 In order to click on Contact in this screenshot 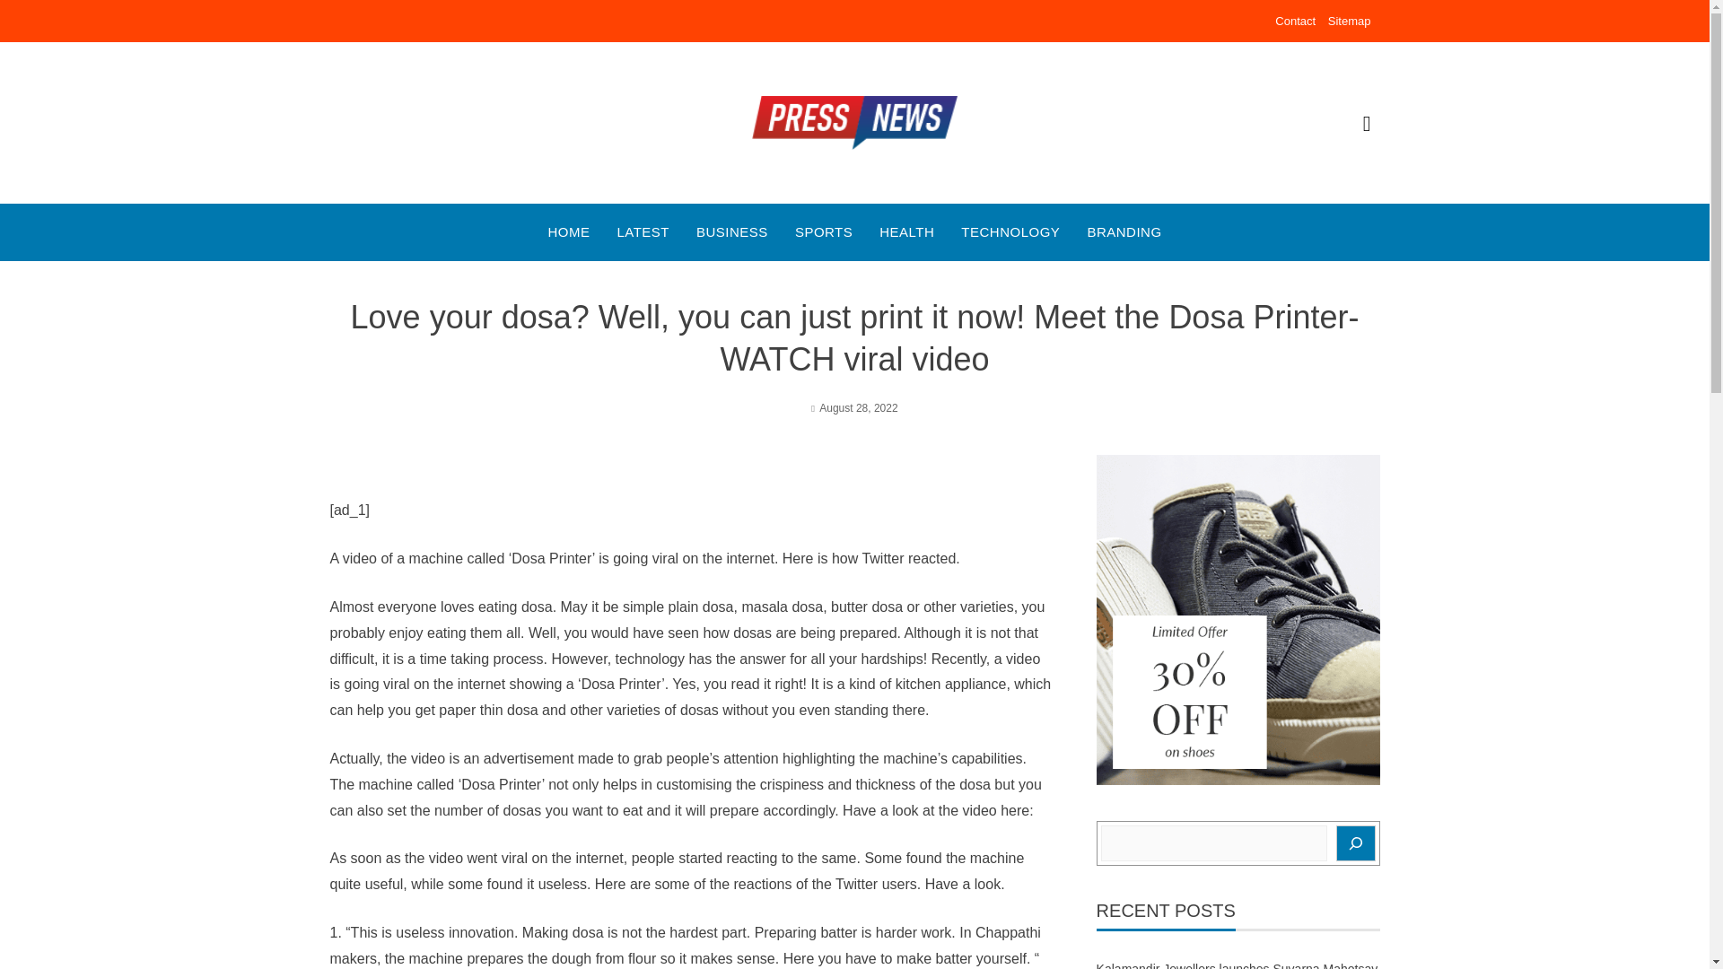, I will do `click(1295, 22)`.